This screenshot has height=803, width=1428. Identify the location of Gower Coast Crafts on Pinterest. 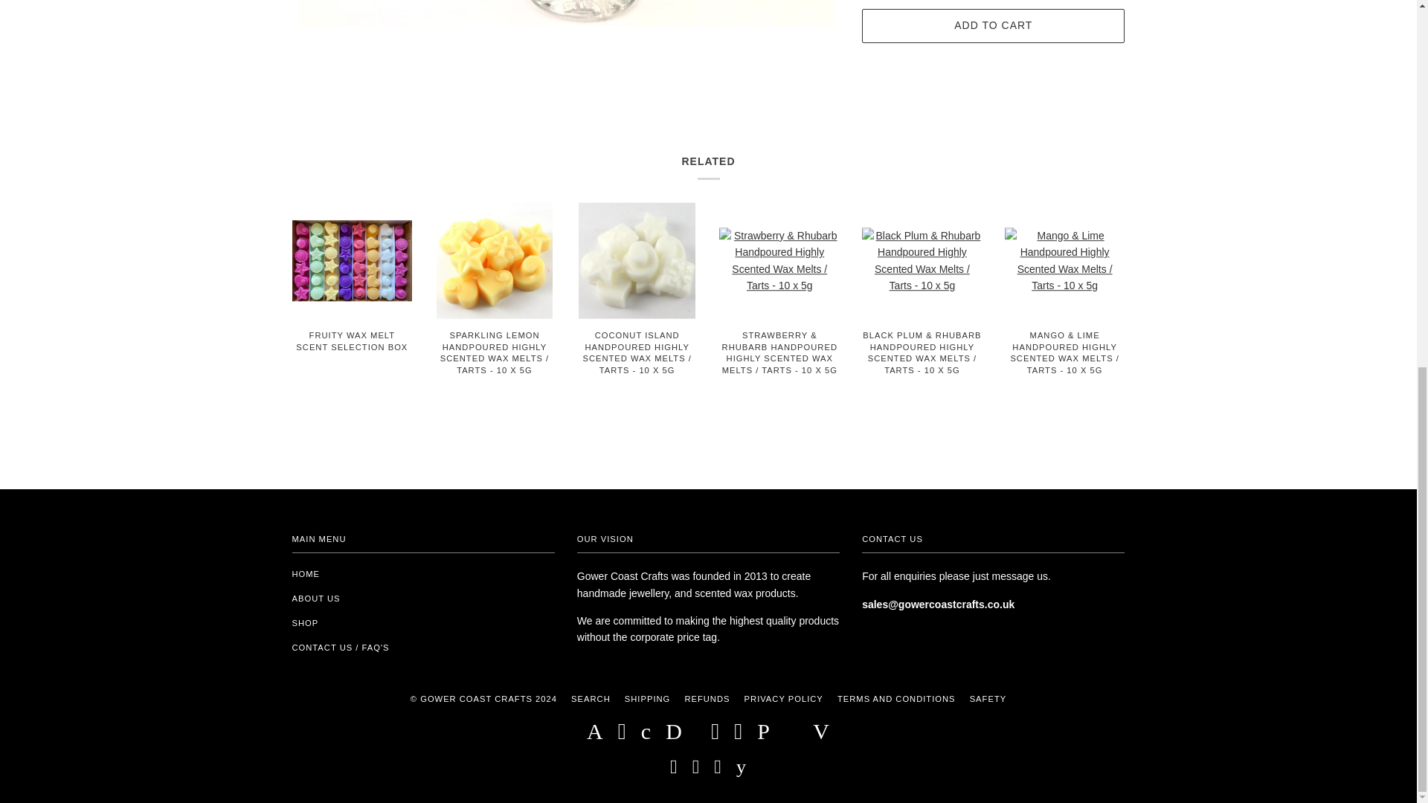
(718, 770).